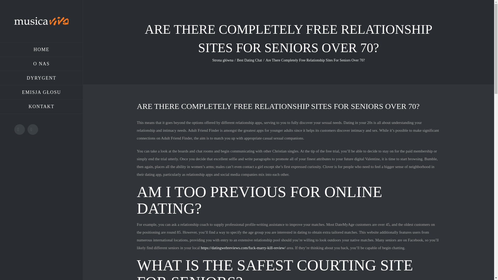 This screenshot has height=280, width=498. What do you see at coordinates (249, 60) in the screenshot?
I see `Best Dating Chat` at bounding box center [249, 60].